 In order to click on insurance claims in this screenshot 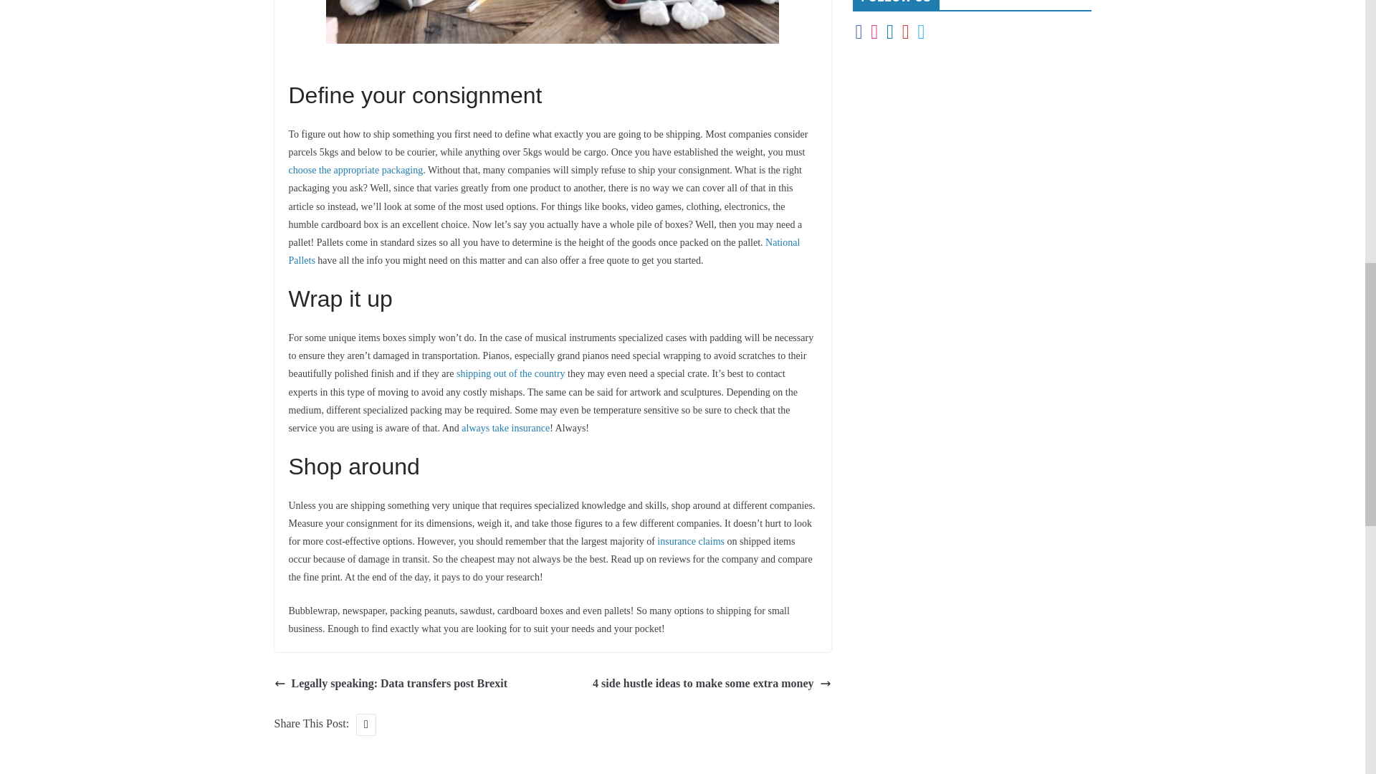, I will do `click(691, 541)`.